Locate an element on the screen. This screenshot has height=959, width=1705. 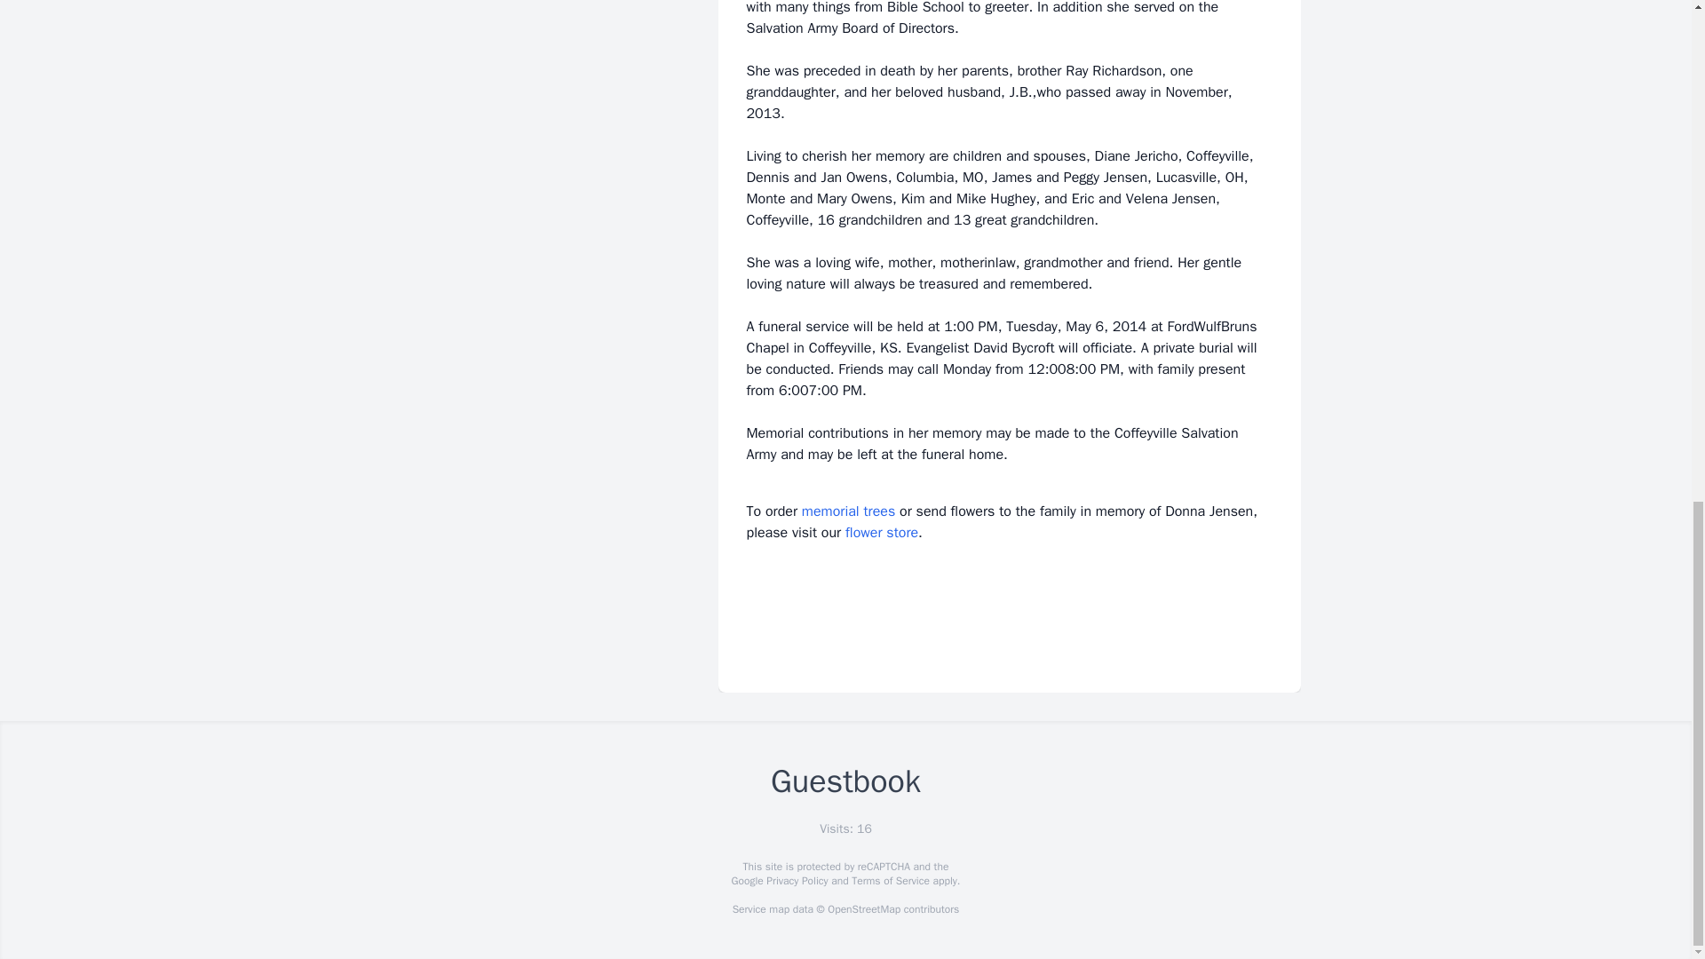
Terms of Service is located at coordinates (890, 881).